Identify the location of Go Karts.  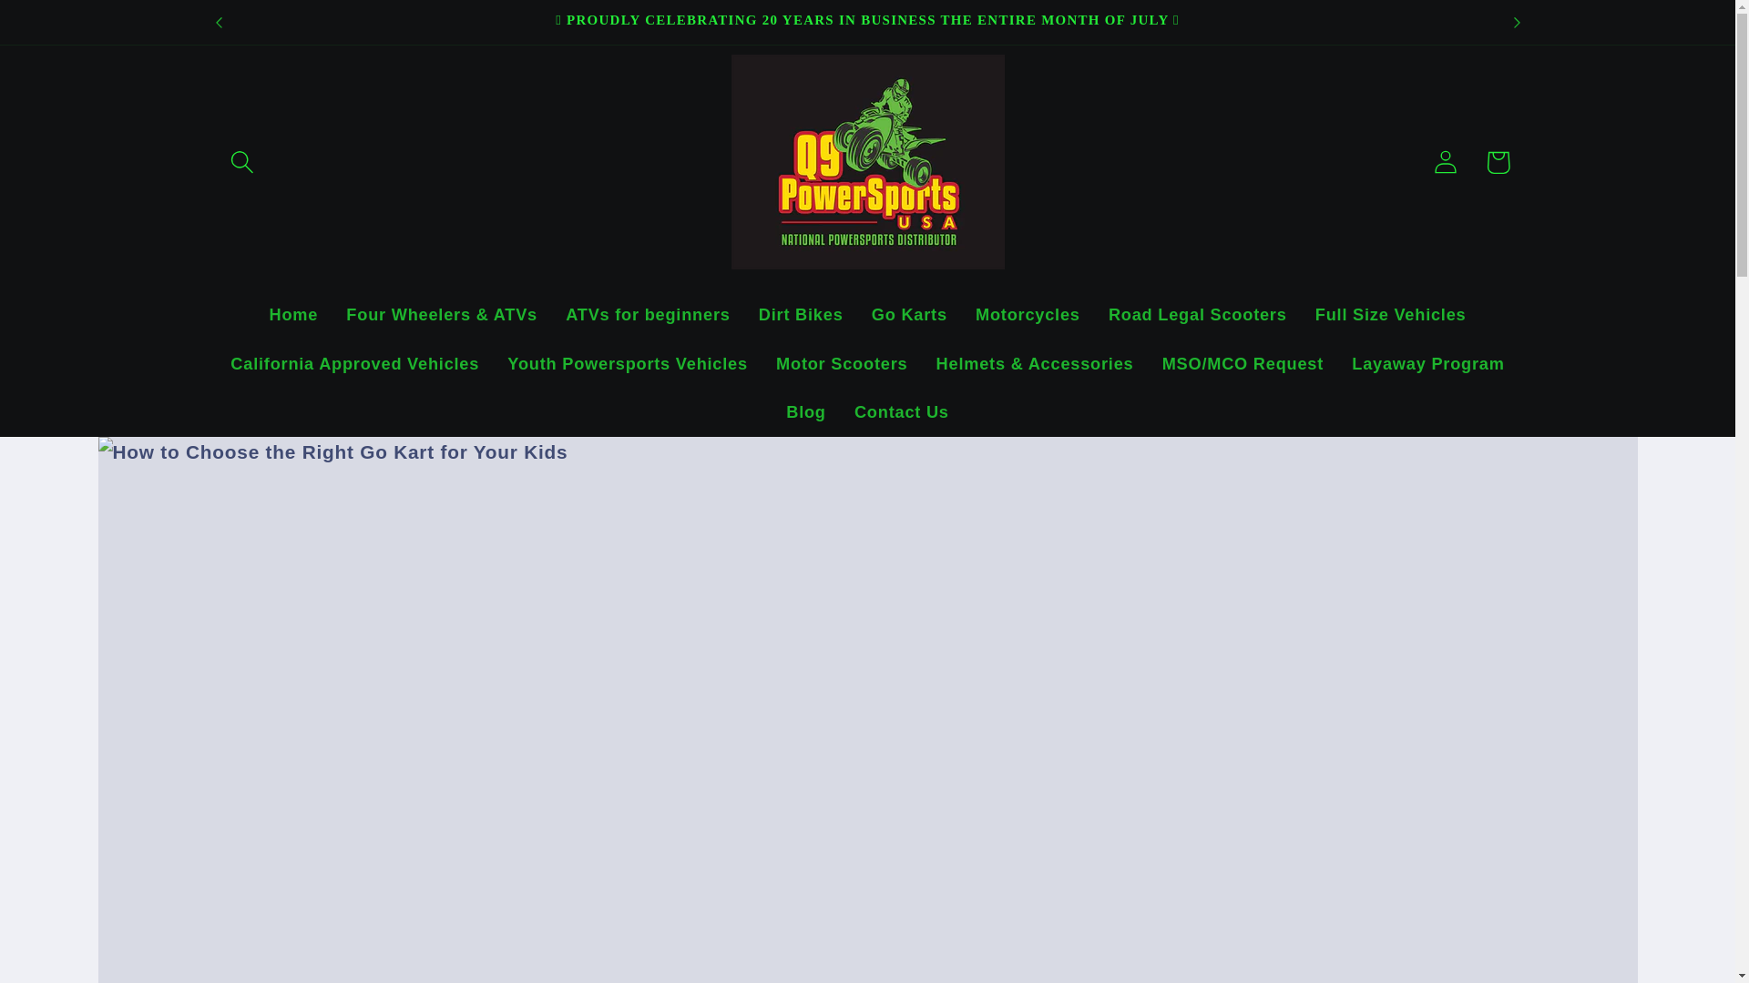
(908, 315).